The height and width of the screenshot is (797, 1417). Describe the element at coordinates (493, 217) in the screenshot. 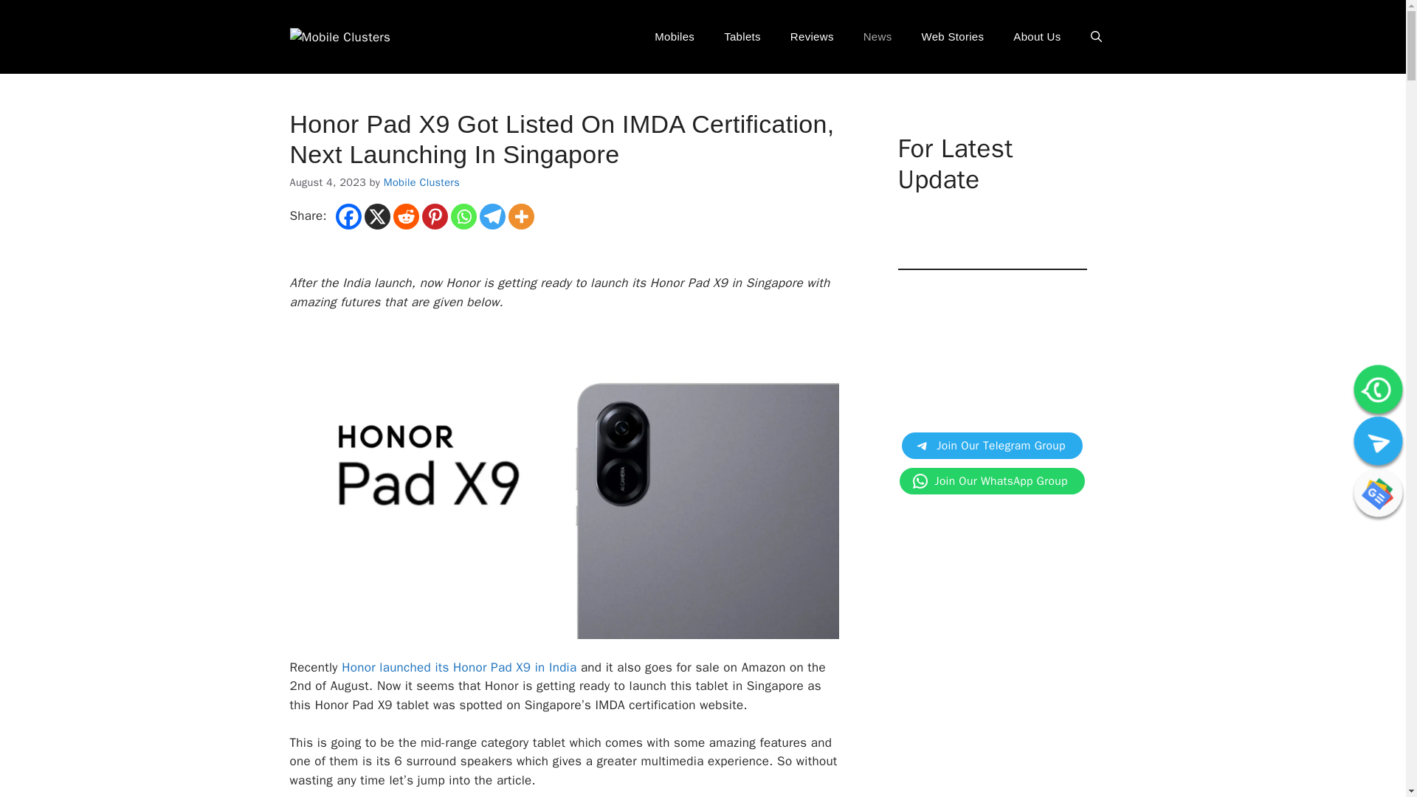

I see `Telegram` at that location.